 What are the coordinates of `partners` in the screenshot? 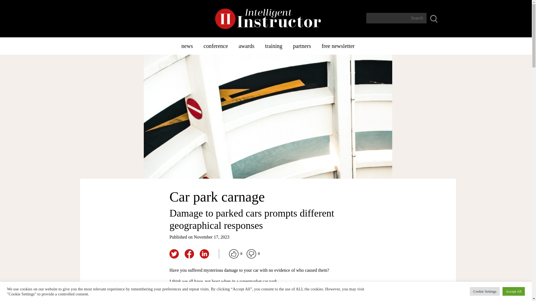 It's located at (301, 46).